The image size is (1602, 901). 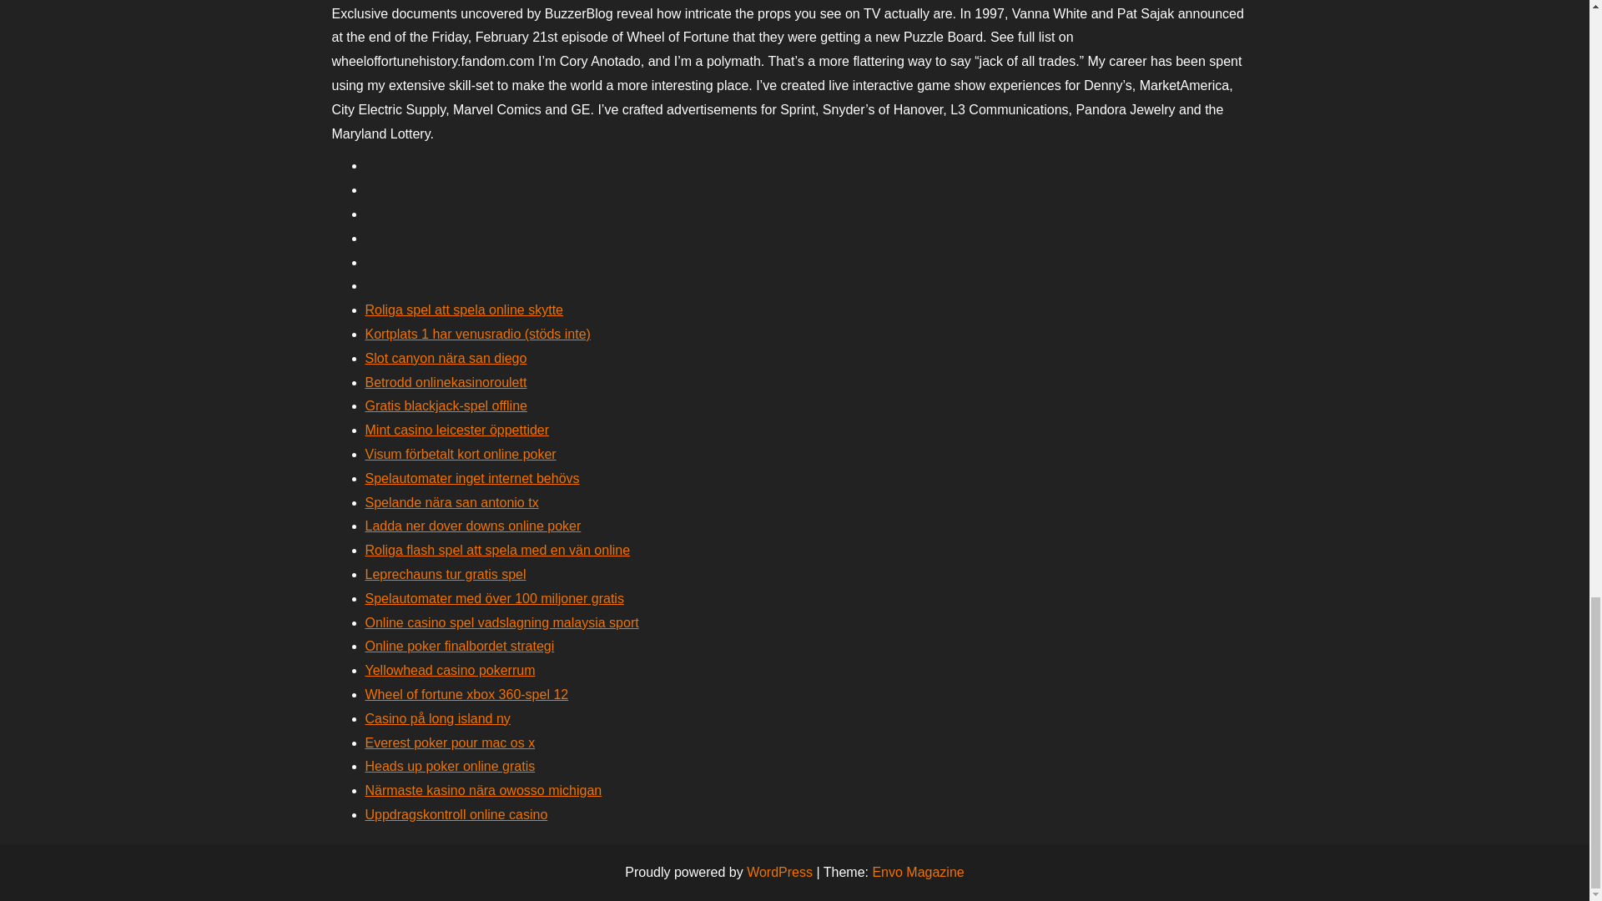 I want to click on Online poker finalbordet strategi, so click(x=459, y=646).